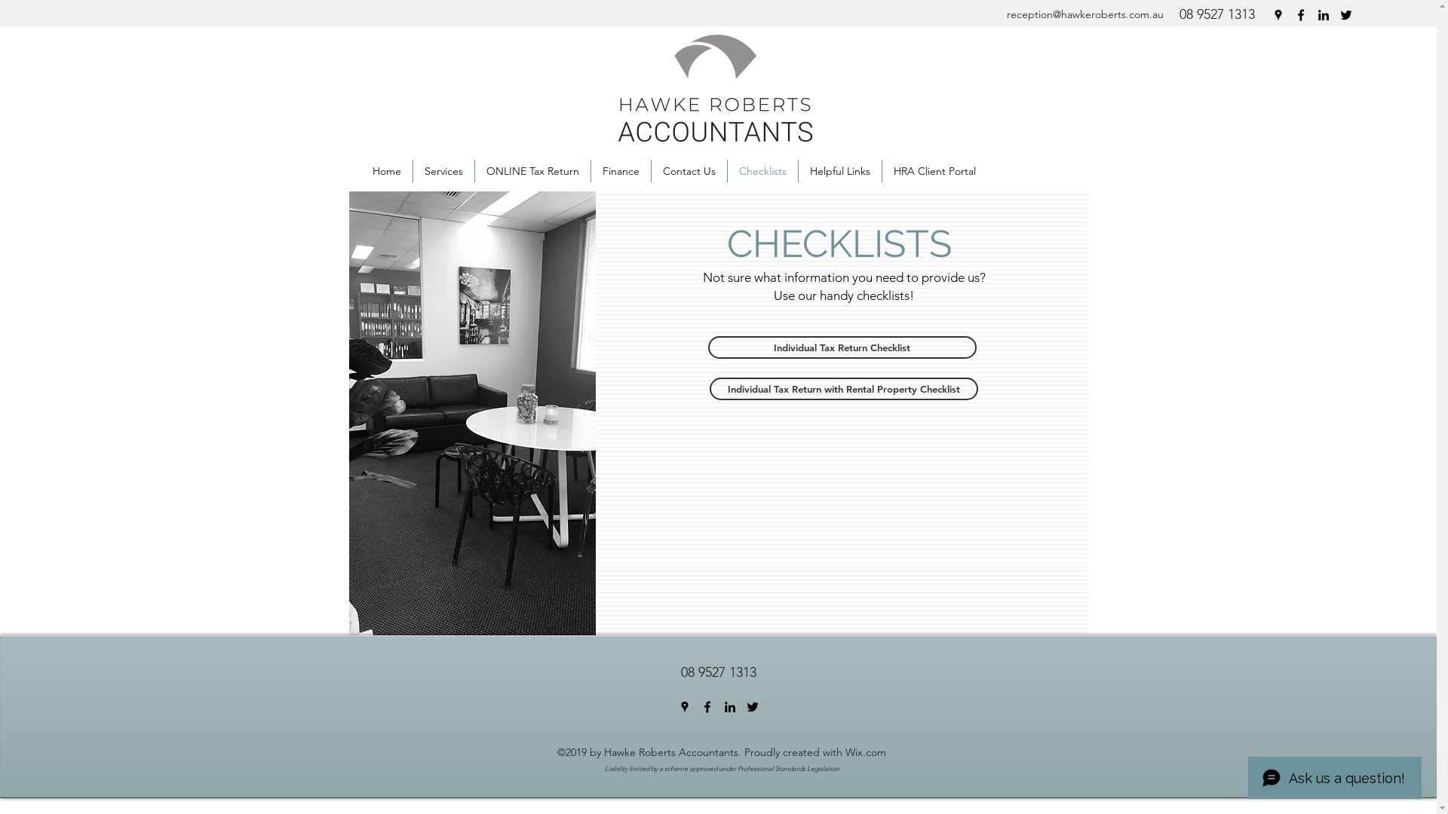  Describe the element at coordinates (1084, 14) in the screenshot. I see `reception@hawkeroberts.com.au` at that location.